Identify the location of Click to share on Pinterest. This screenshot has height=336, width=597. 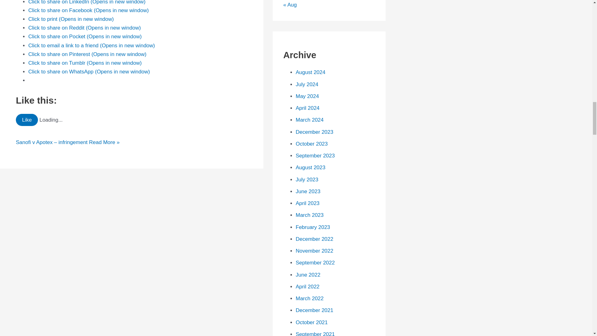
(87, 54).